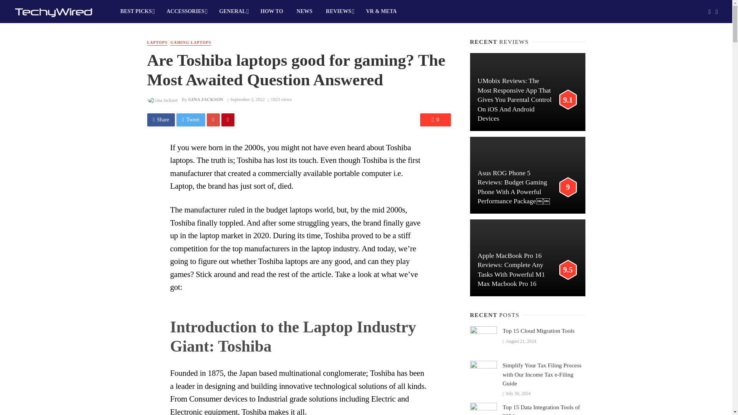 The image size is (738, 415). Describe the element at coordinates (435, 120) in the screenshot. I see `0 Comments` at that location.